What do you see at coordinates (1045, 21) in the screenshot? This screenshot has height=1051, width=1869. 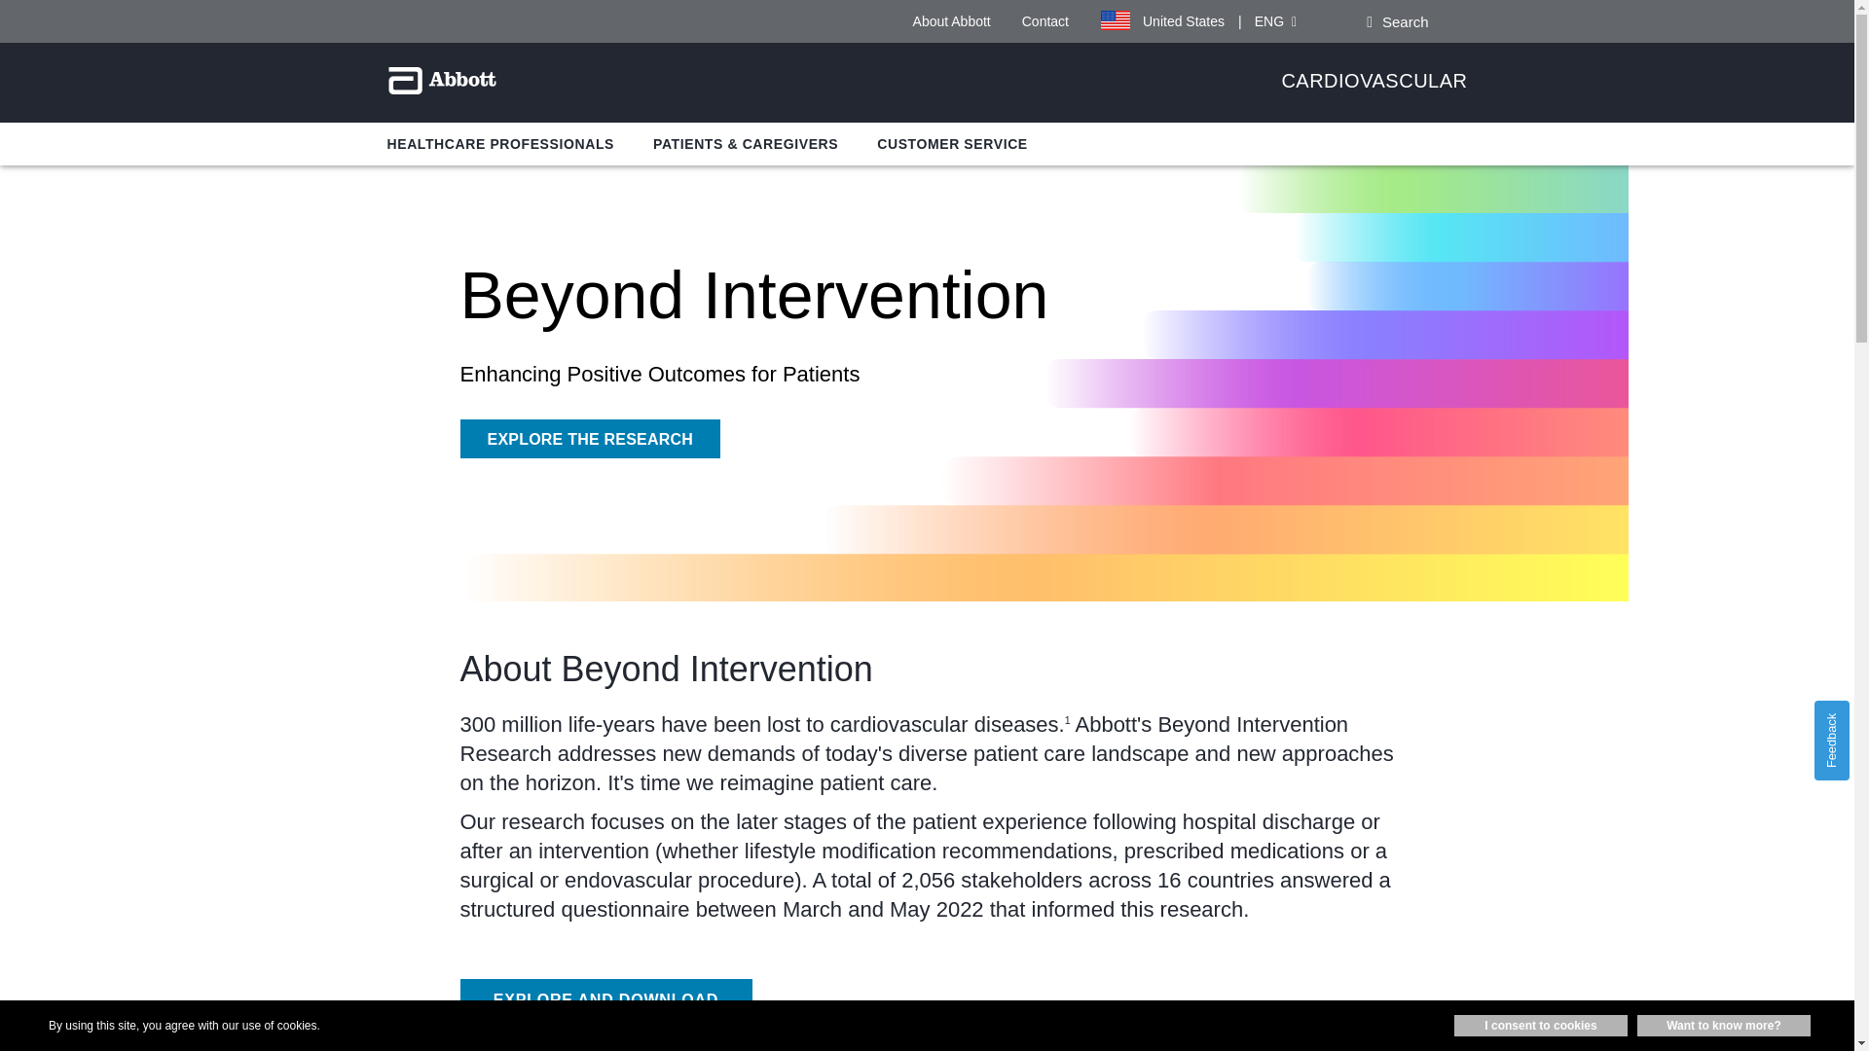 I see `Contact` at bounding box center [1045, 21].